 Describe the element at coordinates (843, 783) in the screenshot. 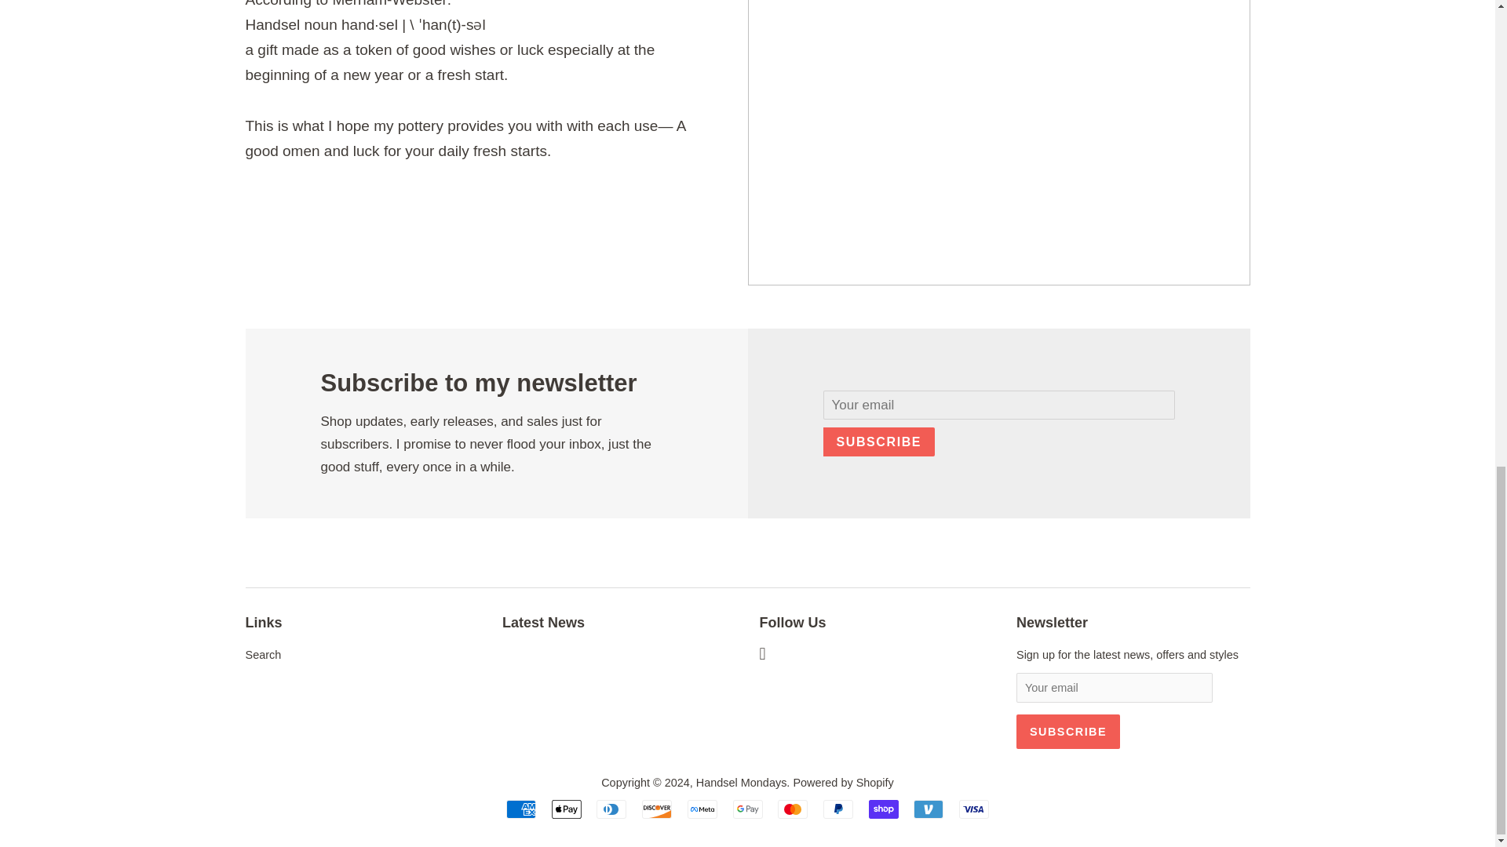

I see `Powered by Shopify` at that location.